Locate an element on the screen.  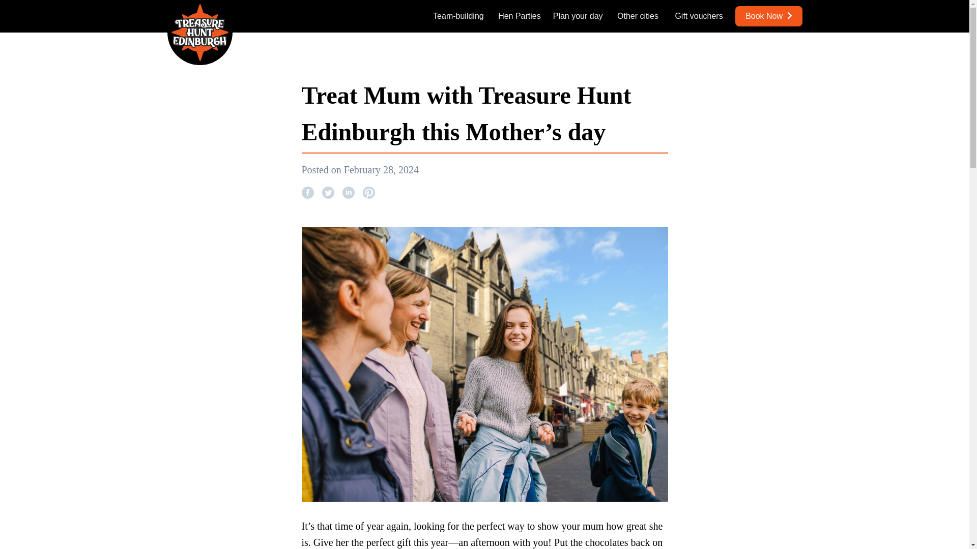
Gift vouchers is located at coordinates (699, 16).